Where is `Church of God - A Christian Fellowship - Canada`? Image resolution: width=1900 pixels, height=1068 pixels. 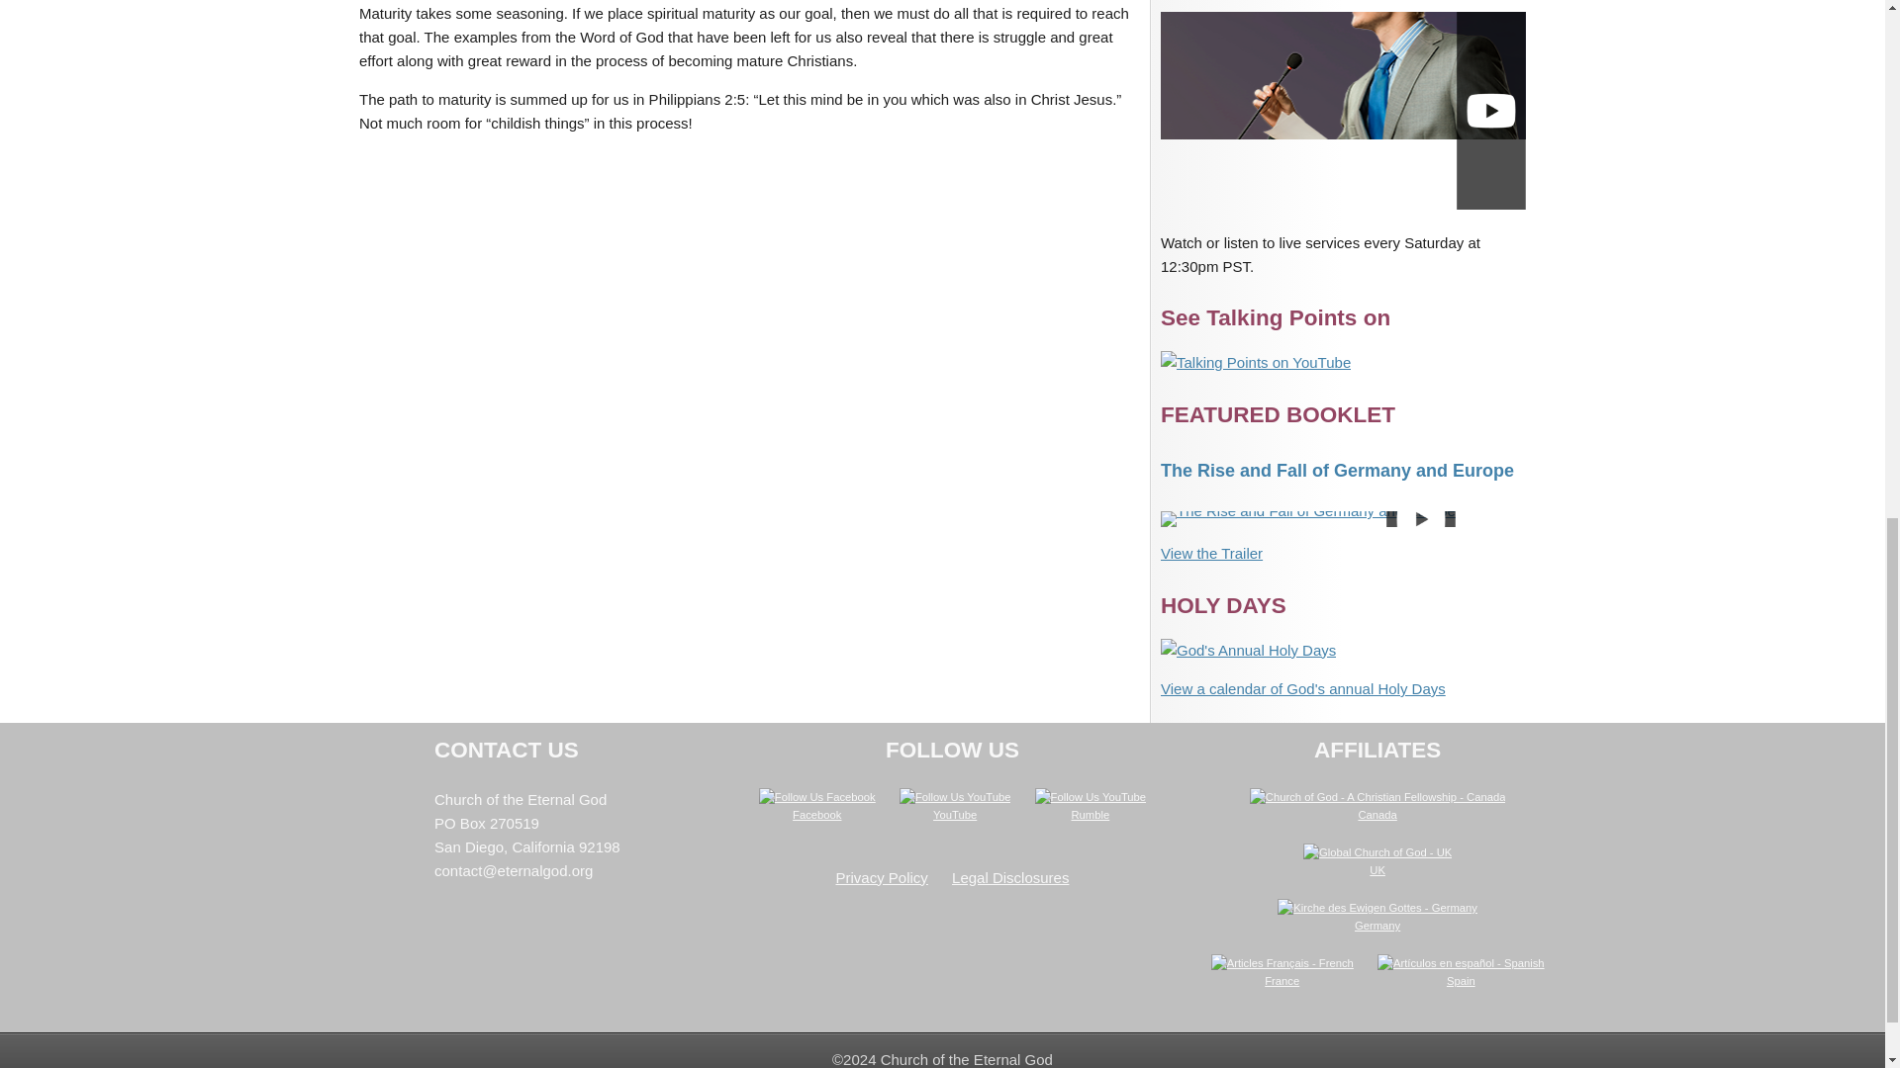 Church of God - A Christian Fellowship - Canada is located at coordinates (1377, 797).